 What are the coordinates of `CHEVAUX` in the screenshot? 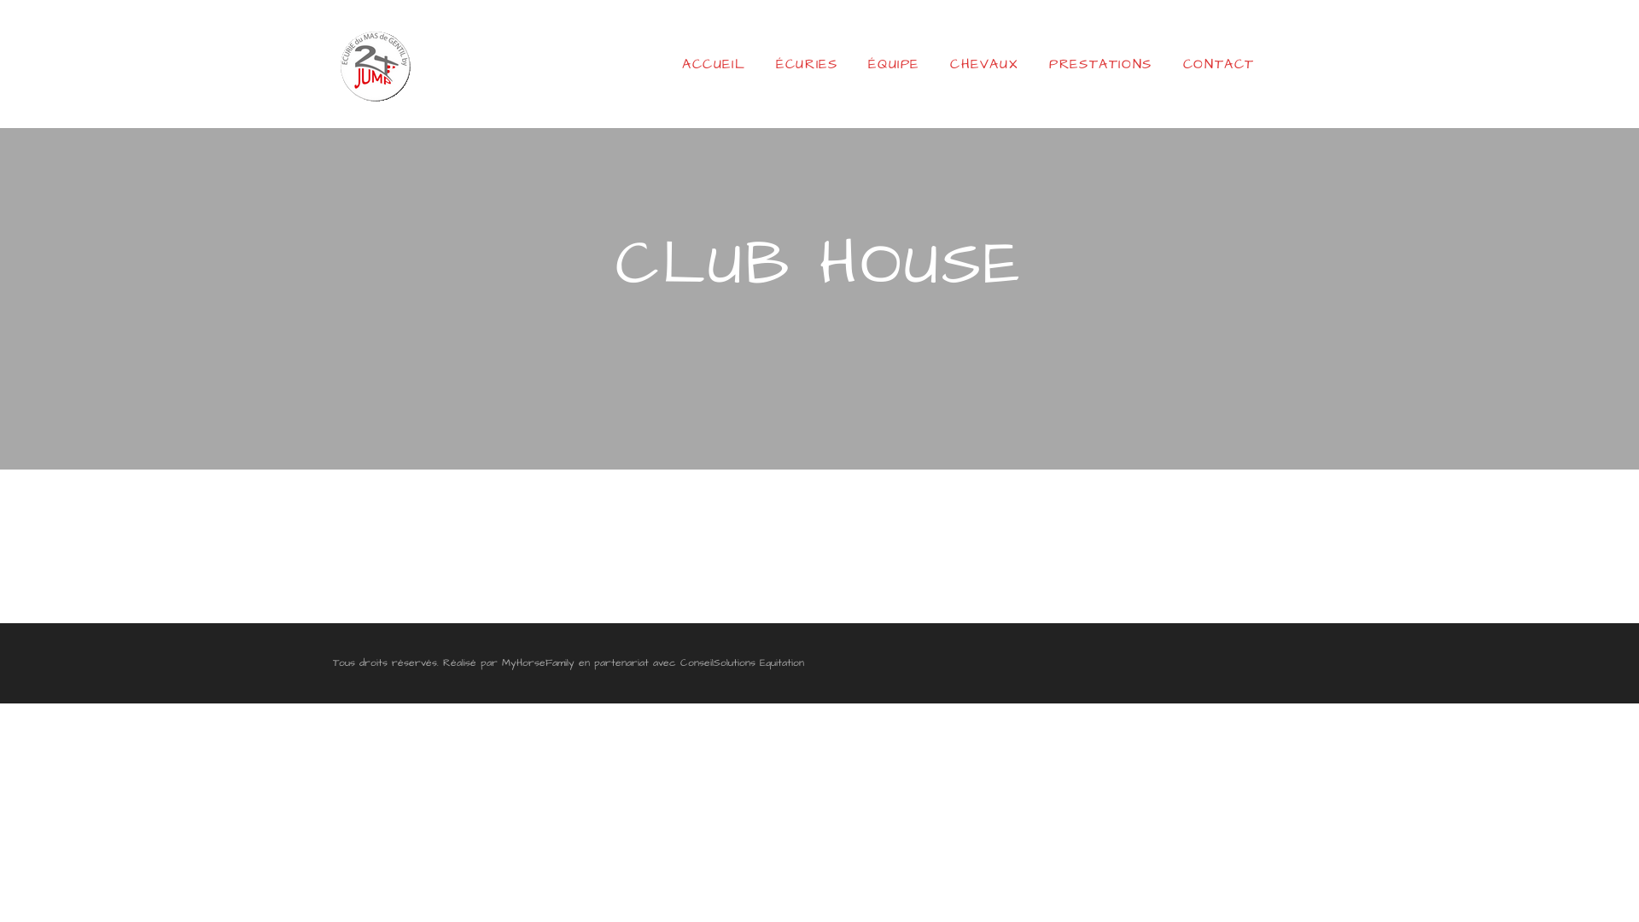 It's located at (984, 64).